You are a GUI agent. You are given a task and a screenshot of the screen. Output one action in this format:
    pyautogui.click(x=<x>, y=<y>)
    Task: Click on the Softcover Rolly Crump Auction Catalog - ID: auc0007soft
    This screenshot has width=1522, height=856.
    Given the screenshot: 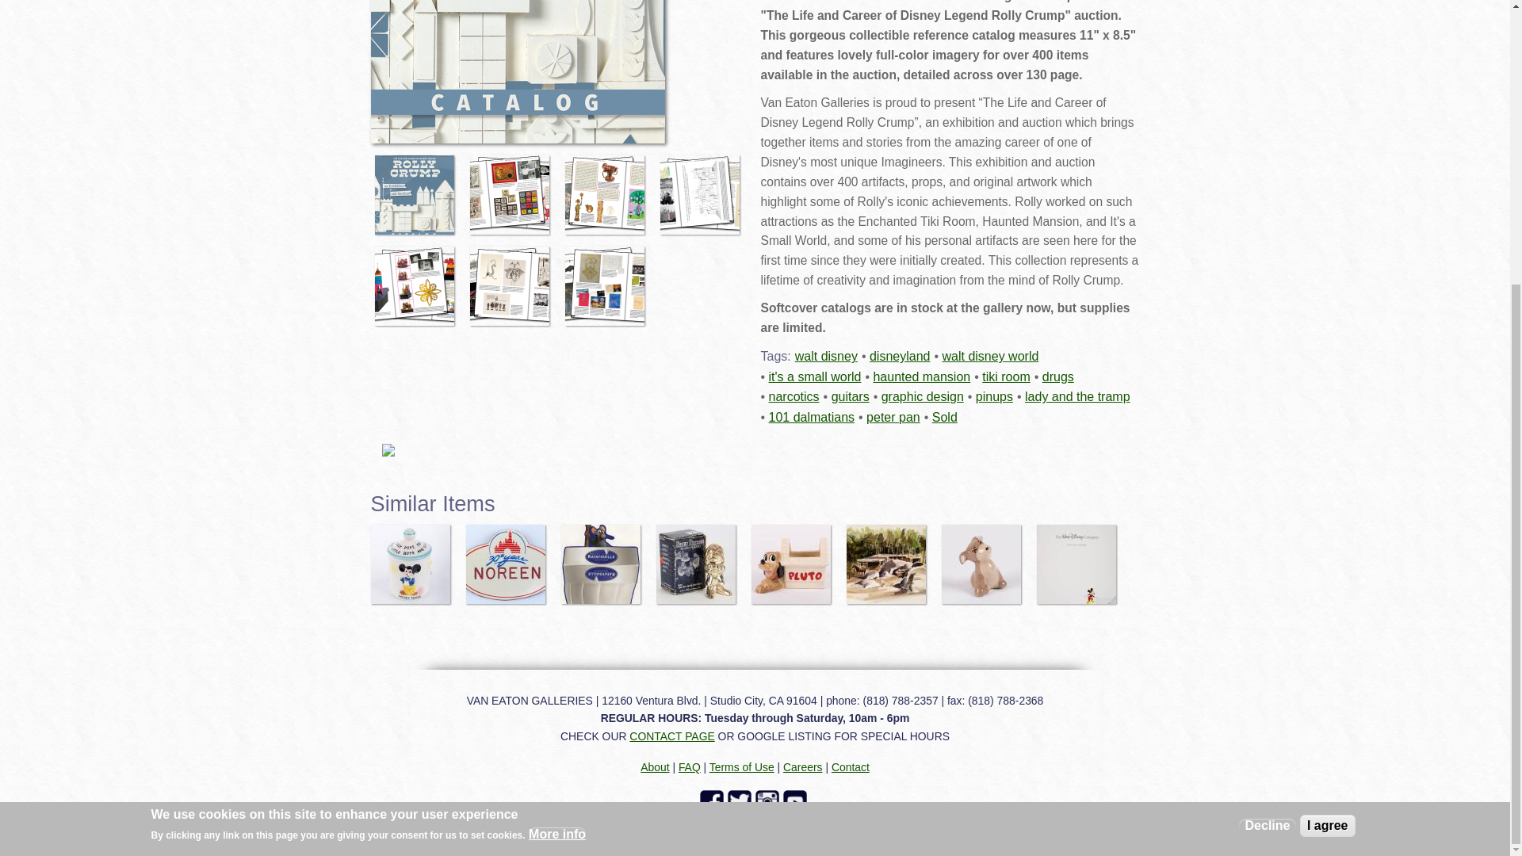 What is the action you would take?
    pyautogui.click(x=609, y=188)
    